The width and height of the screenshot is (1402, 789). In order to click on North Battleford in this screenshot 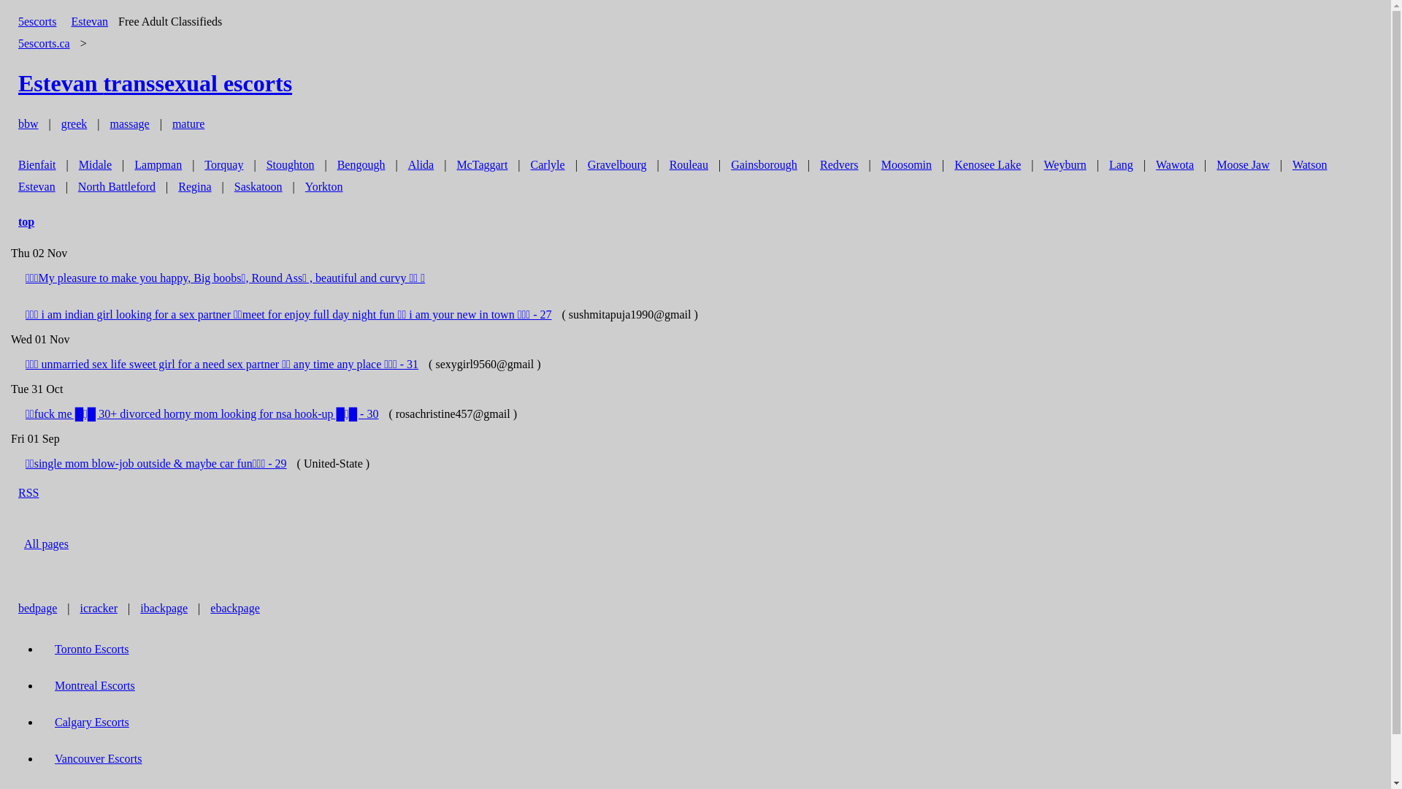, I will do `click(117, 187)`.